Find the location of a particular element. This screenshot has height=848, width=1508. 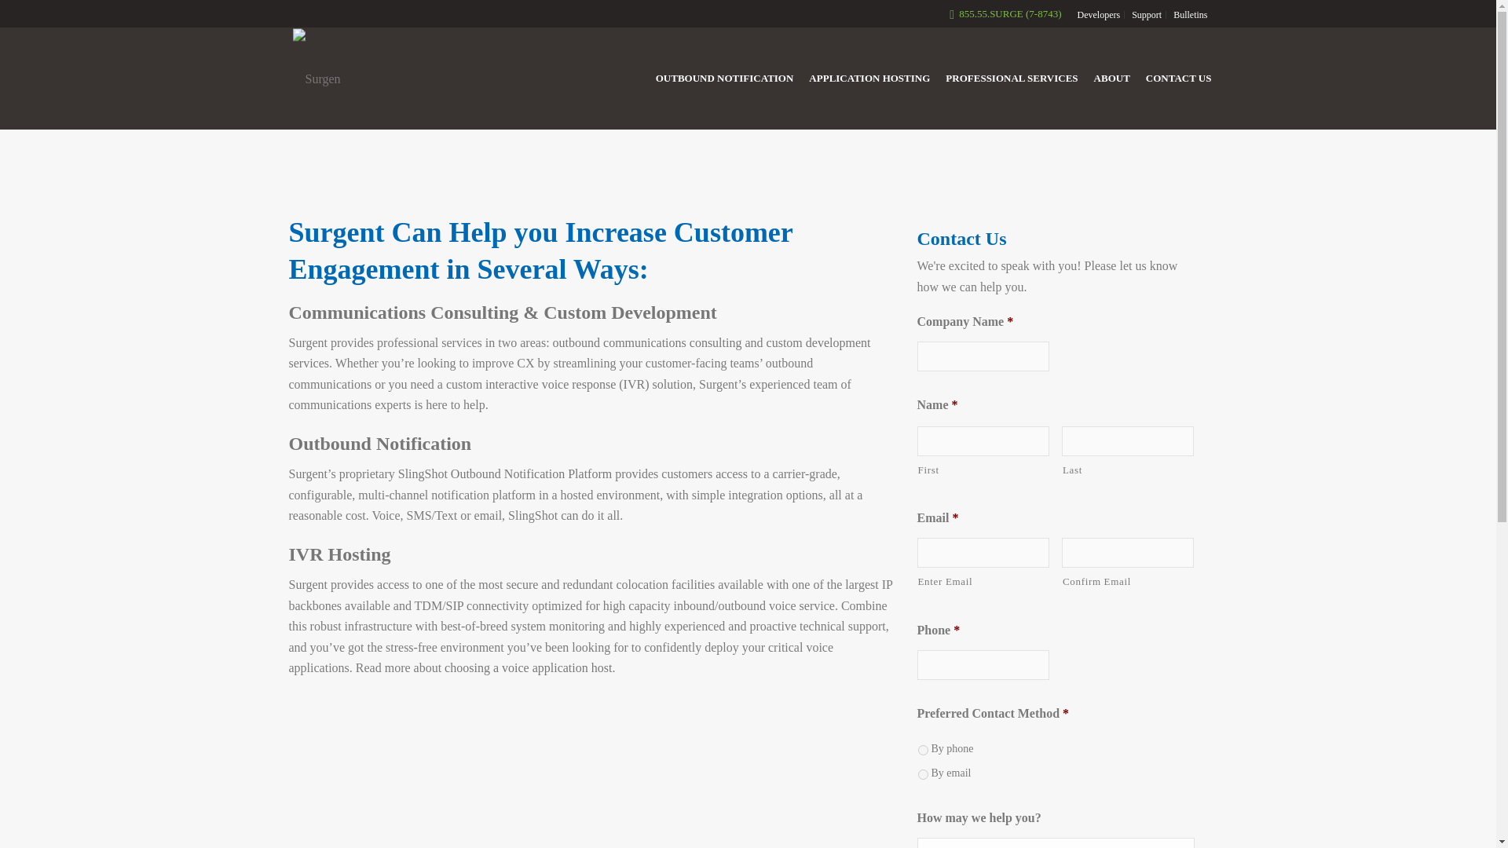

By phone is located at coordinates (922, 751).